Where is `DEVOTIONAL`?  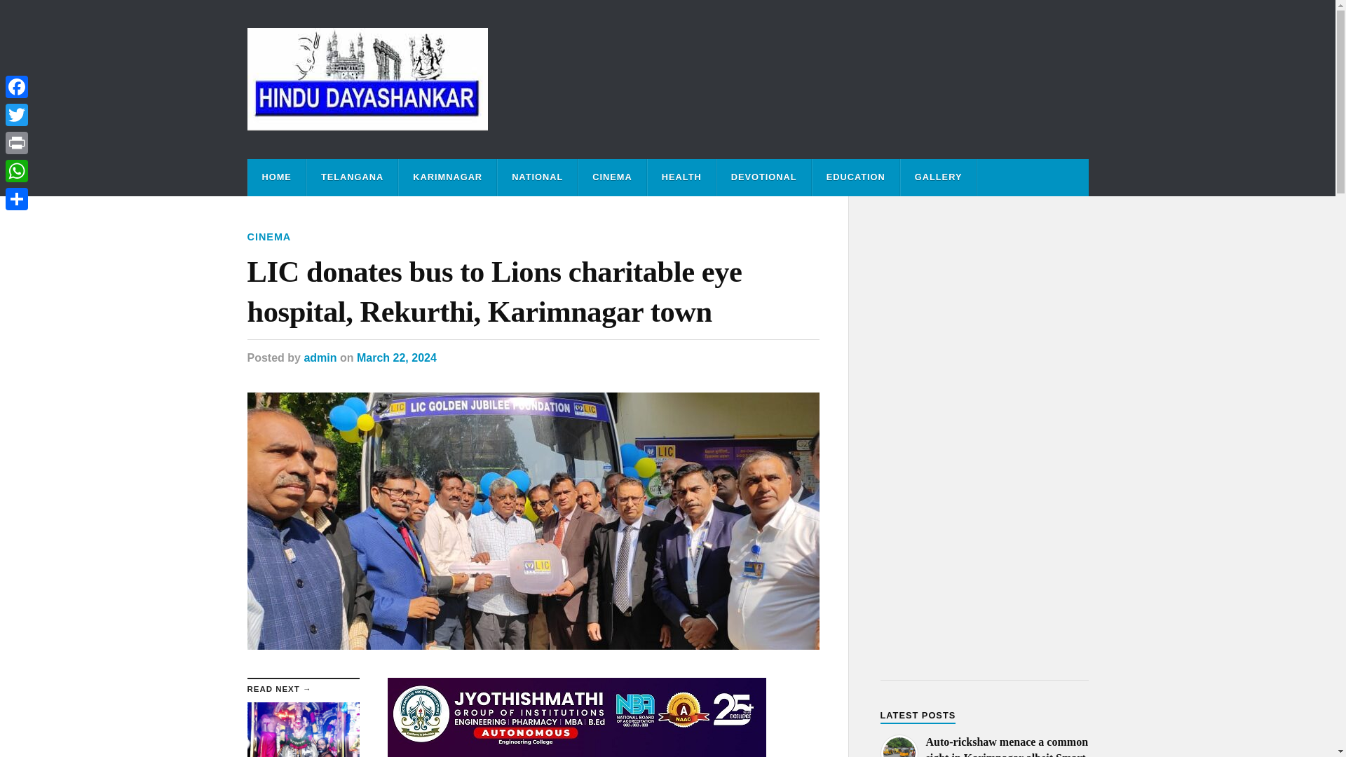
DEVOTIONAL is located at coordinates (764, 177).